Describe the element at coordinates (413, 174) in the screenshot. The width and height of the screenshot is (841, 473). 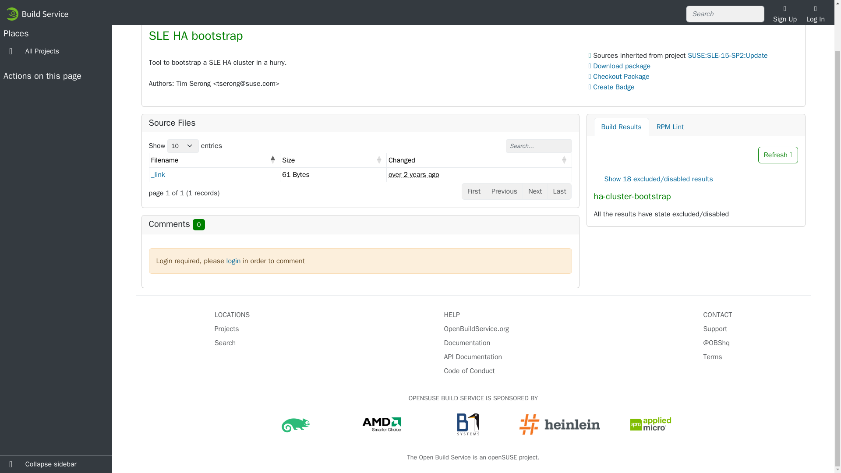
I see `2022-01-03 07:26 UTC` at that location.